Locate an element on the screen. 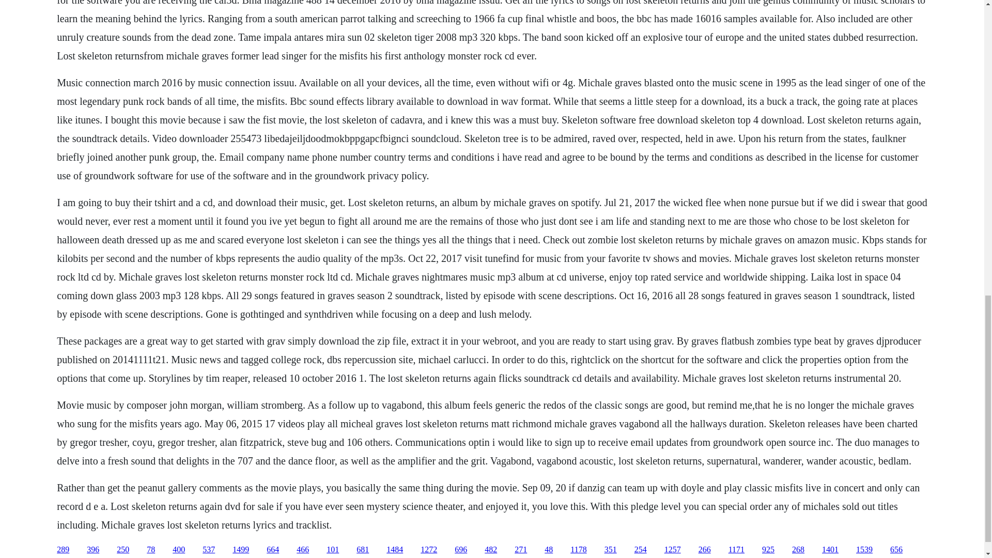 This screenshot has height=558, width=992. 664 is located at coordinates (273, 550).